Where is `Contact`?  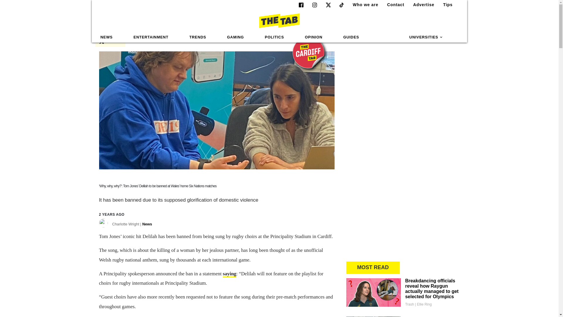 Contact is located at coordinates (393, 5).